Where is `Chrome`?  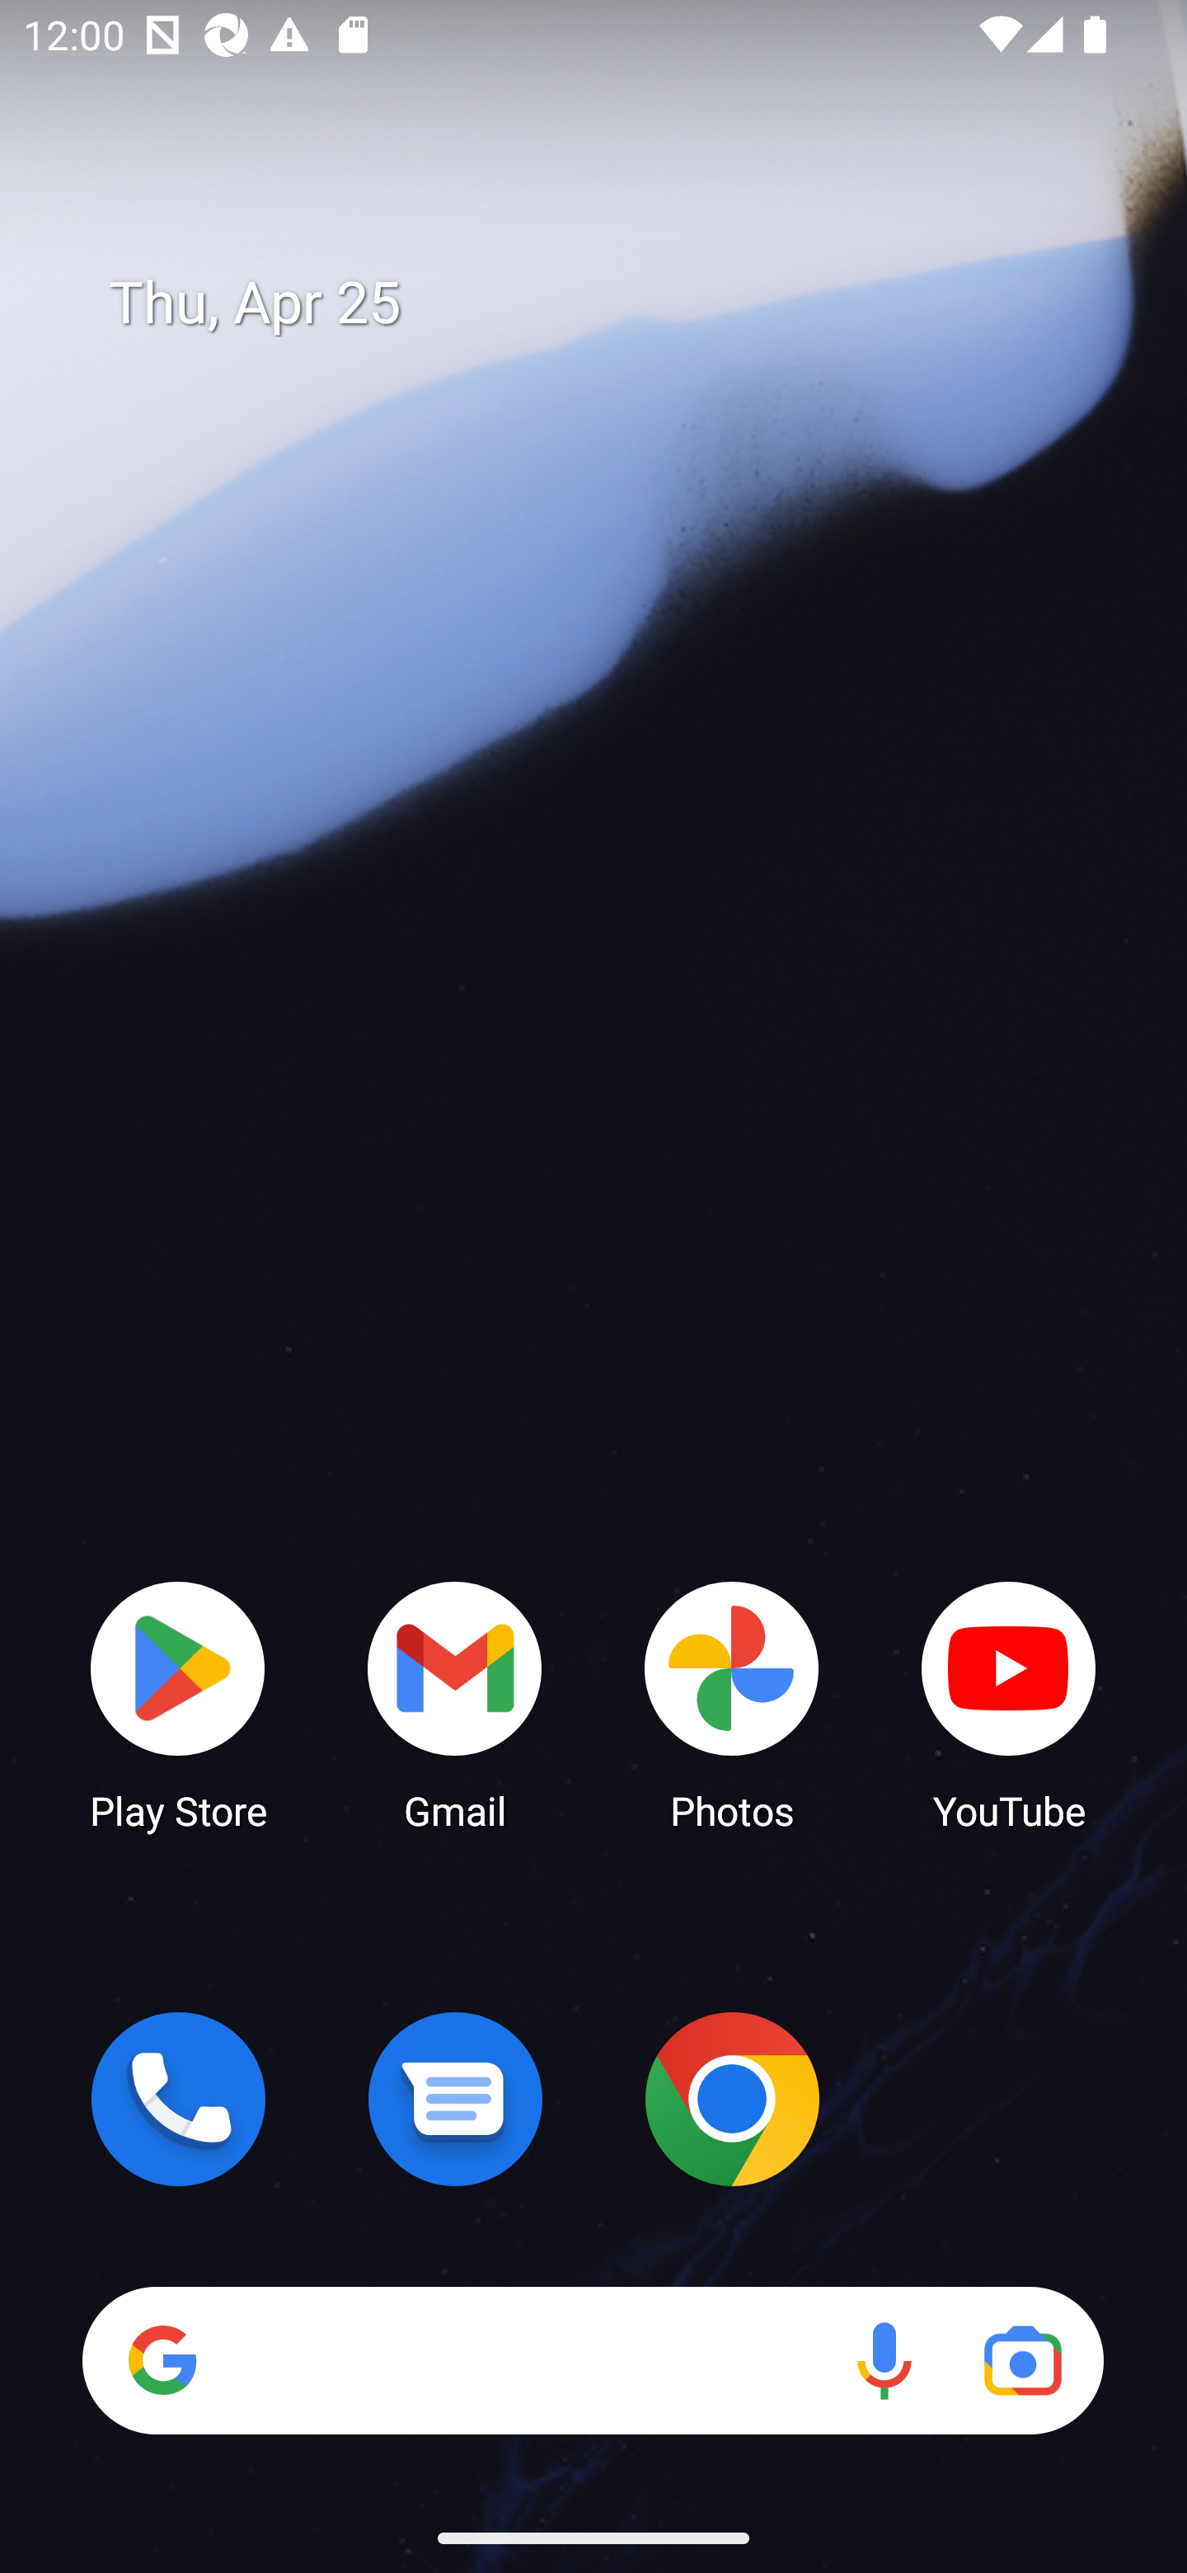
Chrome is located at coordinates (732, 2099).